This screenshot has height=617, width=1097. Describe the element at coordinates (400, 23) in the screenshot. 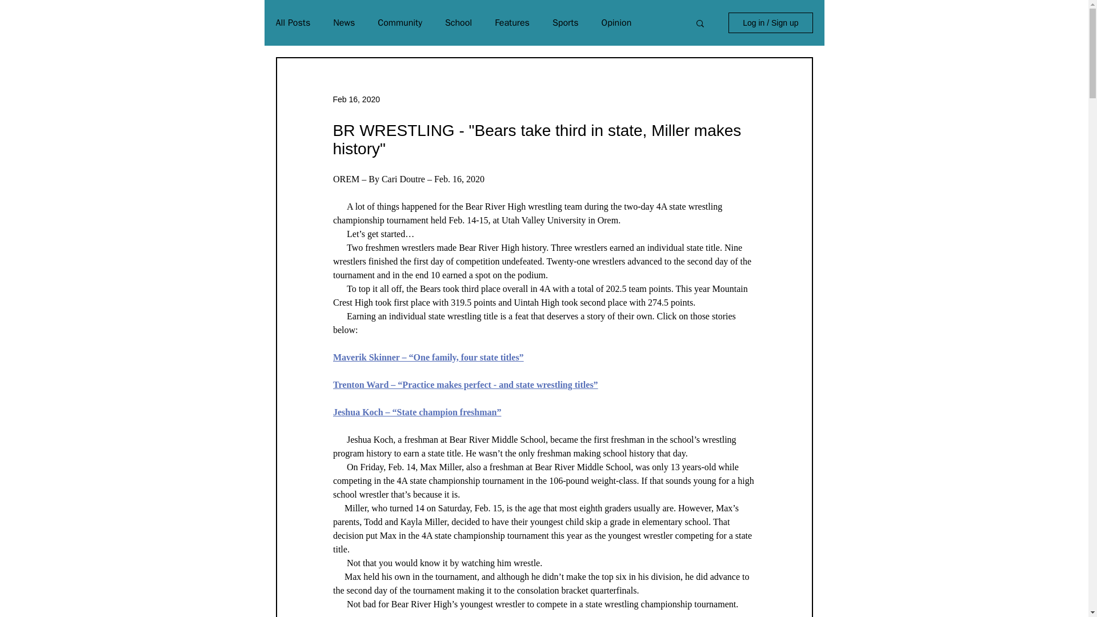

I see `Community` at that location.